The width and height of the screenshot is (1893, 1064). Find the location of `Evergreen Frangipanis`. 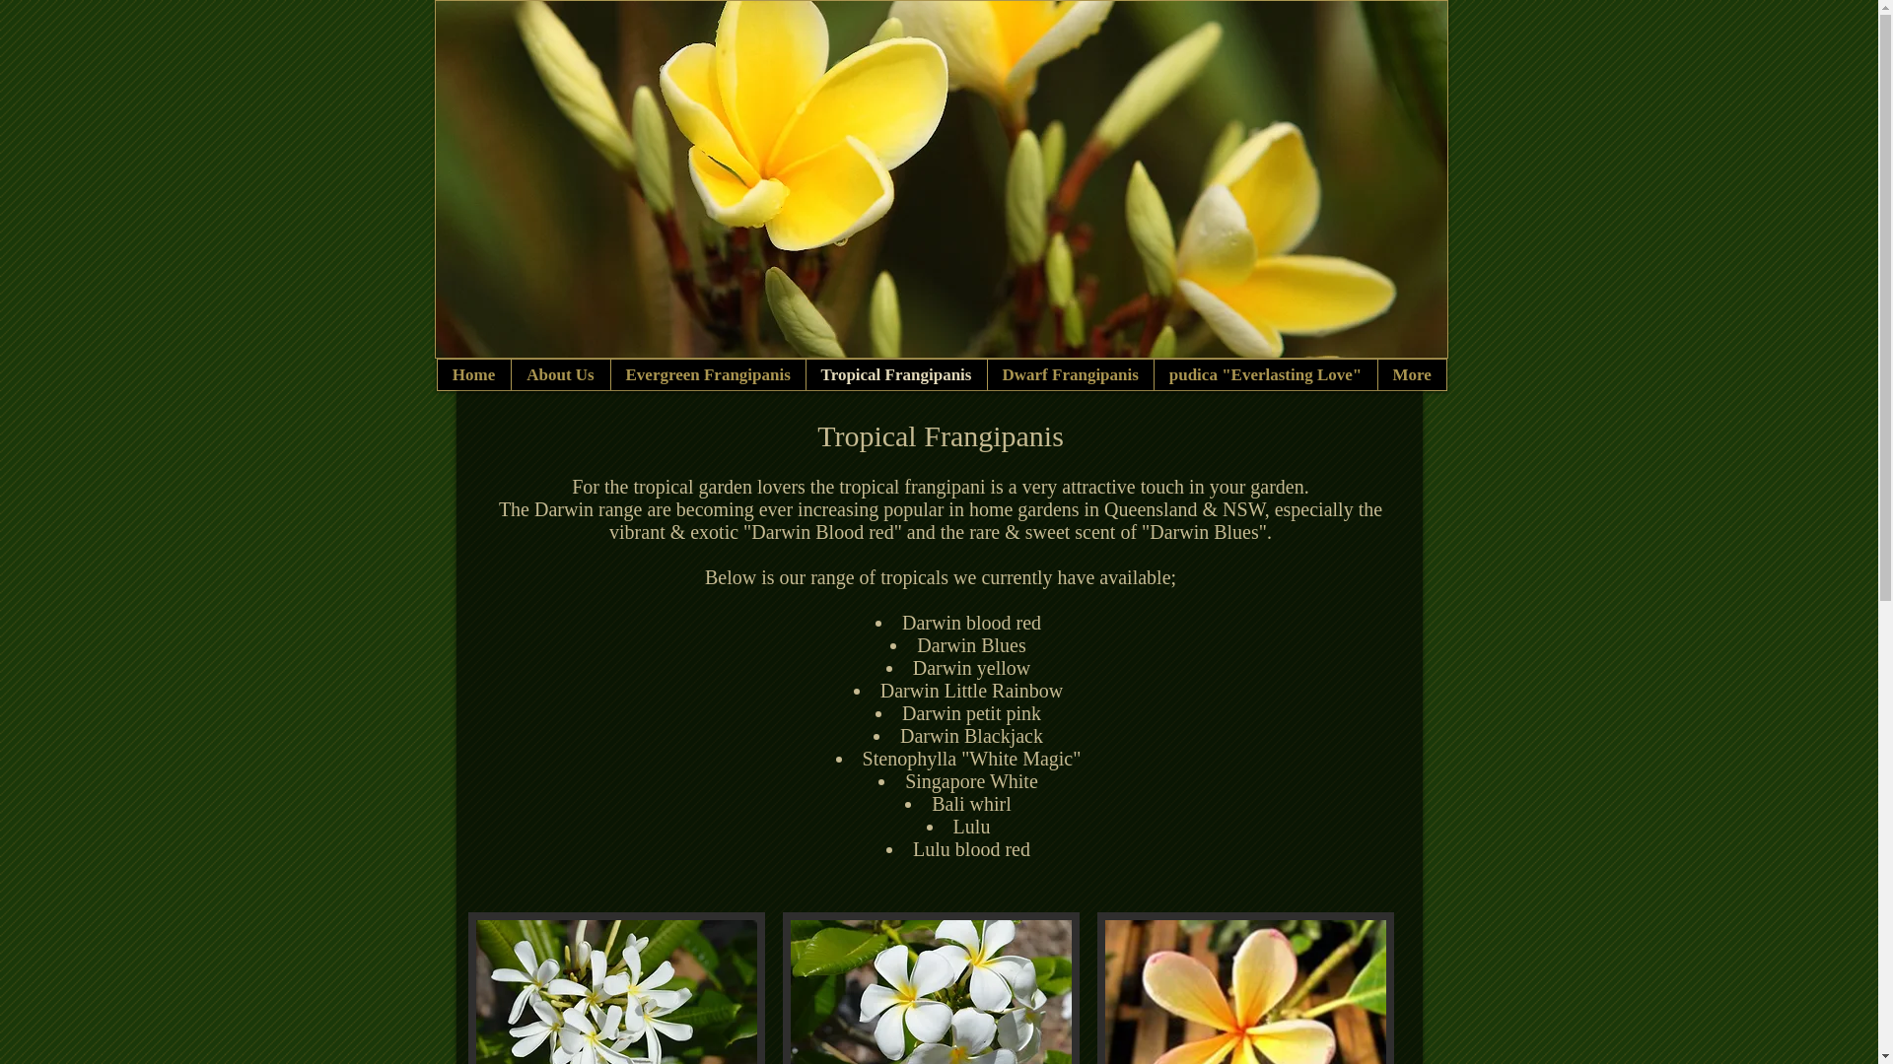

Evergreen Frangipanis is located at coordinates (707, 374).